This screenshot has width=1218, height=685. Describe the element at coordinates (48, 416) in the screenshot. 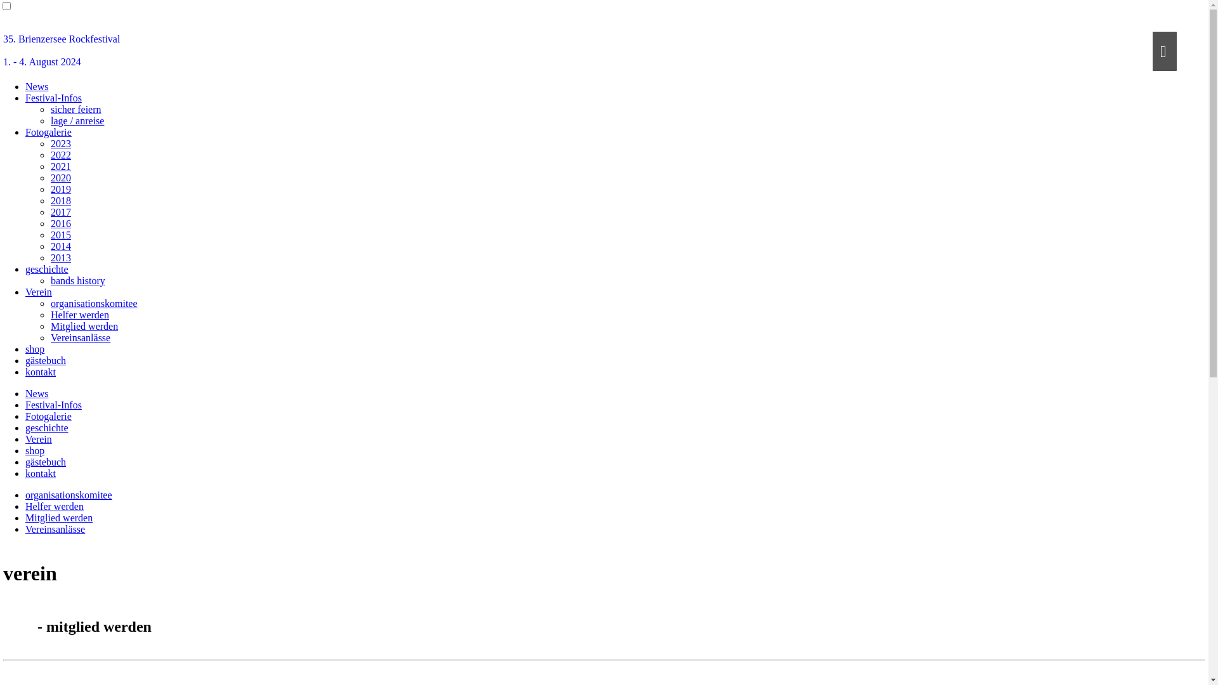

I see `Fotogalerie` at that location.